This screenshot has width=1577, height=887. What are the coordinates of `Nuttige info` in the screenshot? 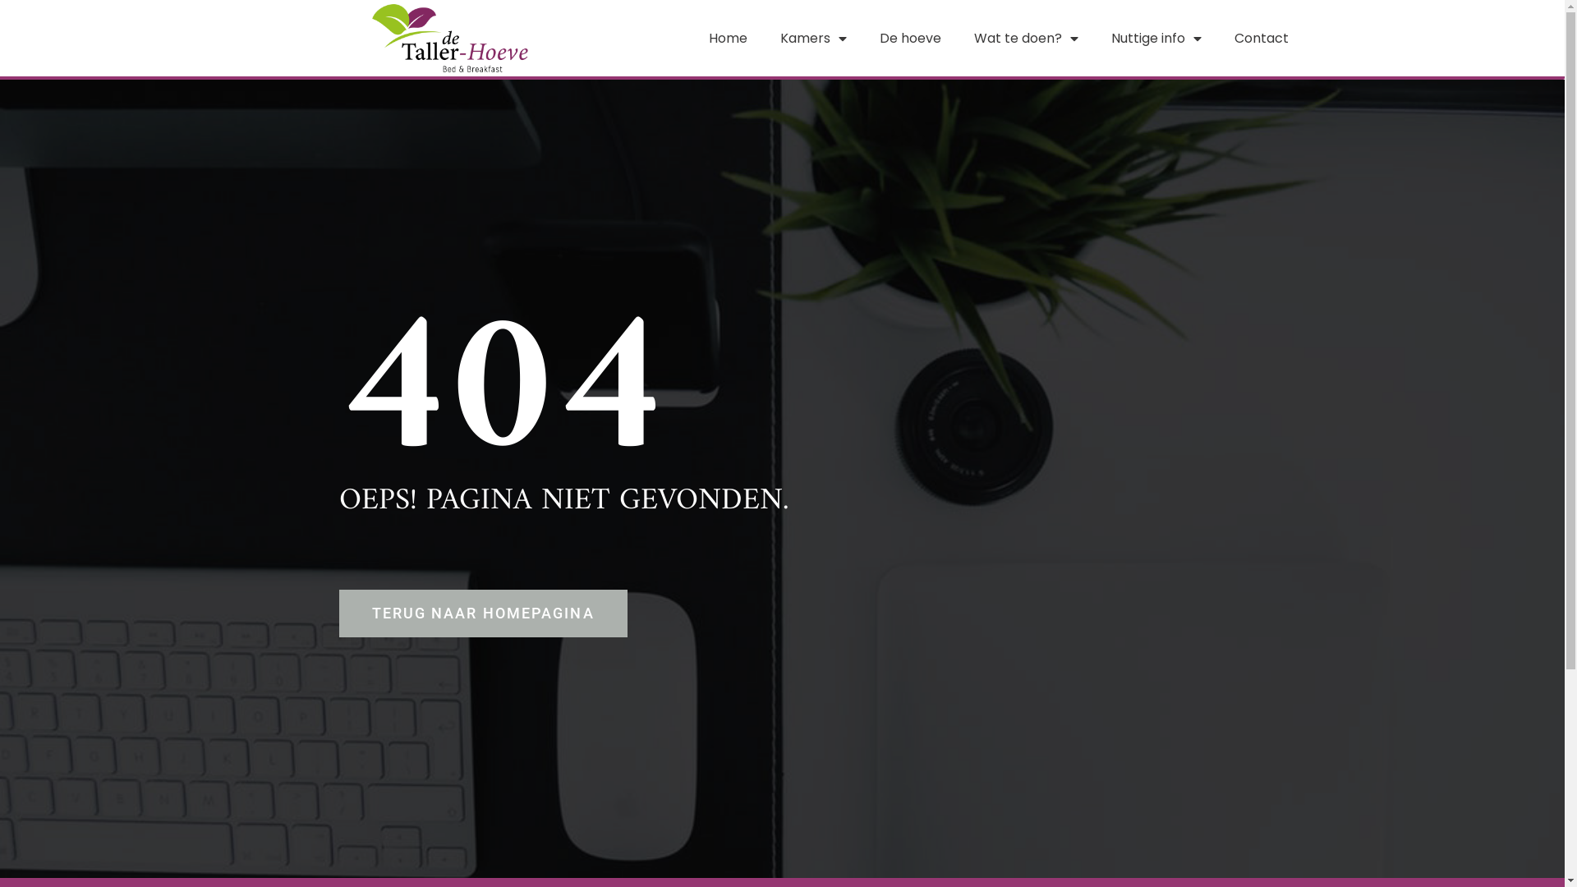 It's located at (1156, 39).